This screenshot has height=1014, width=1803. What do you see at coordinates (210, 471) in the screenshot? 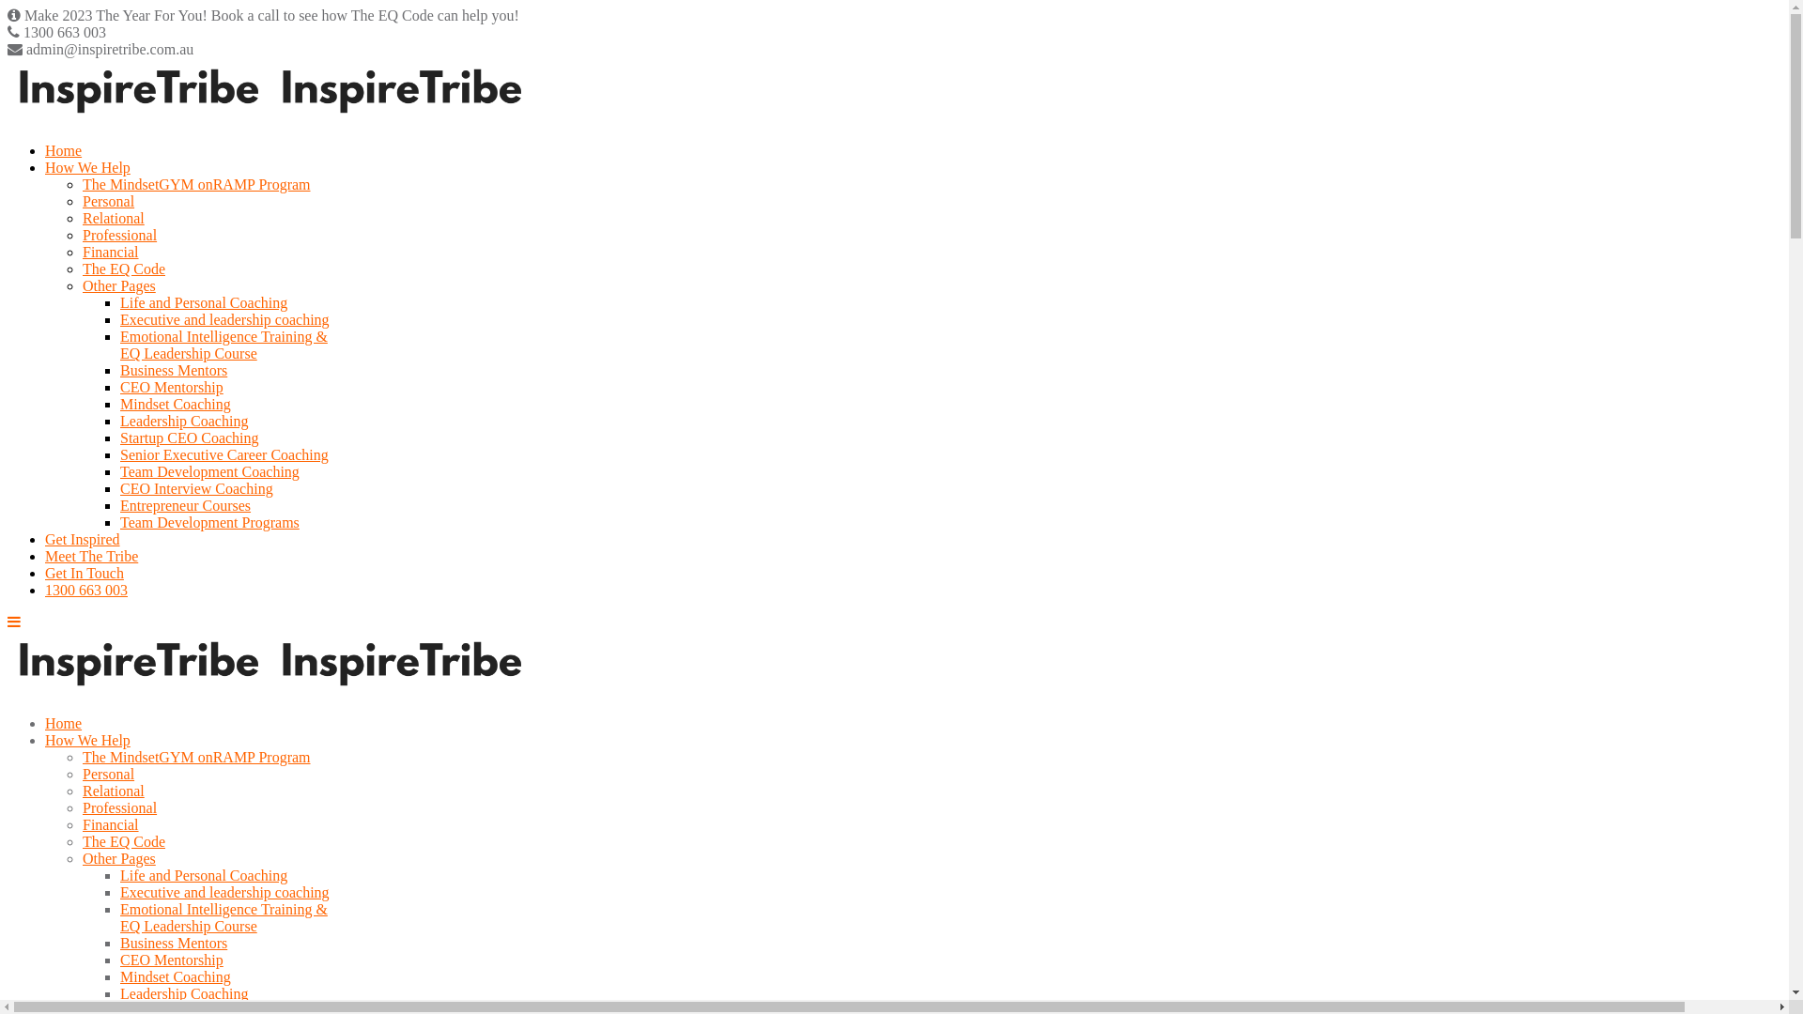
I see `Team Development Coaching` at bounding box center [210, 471].